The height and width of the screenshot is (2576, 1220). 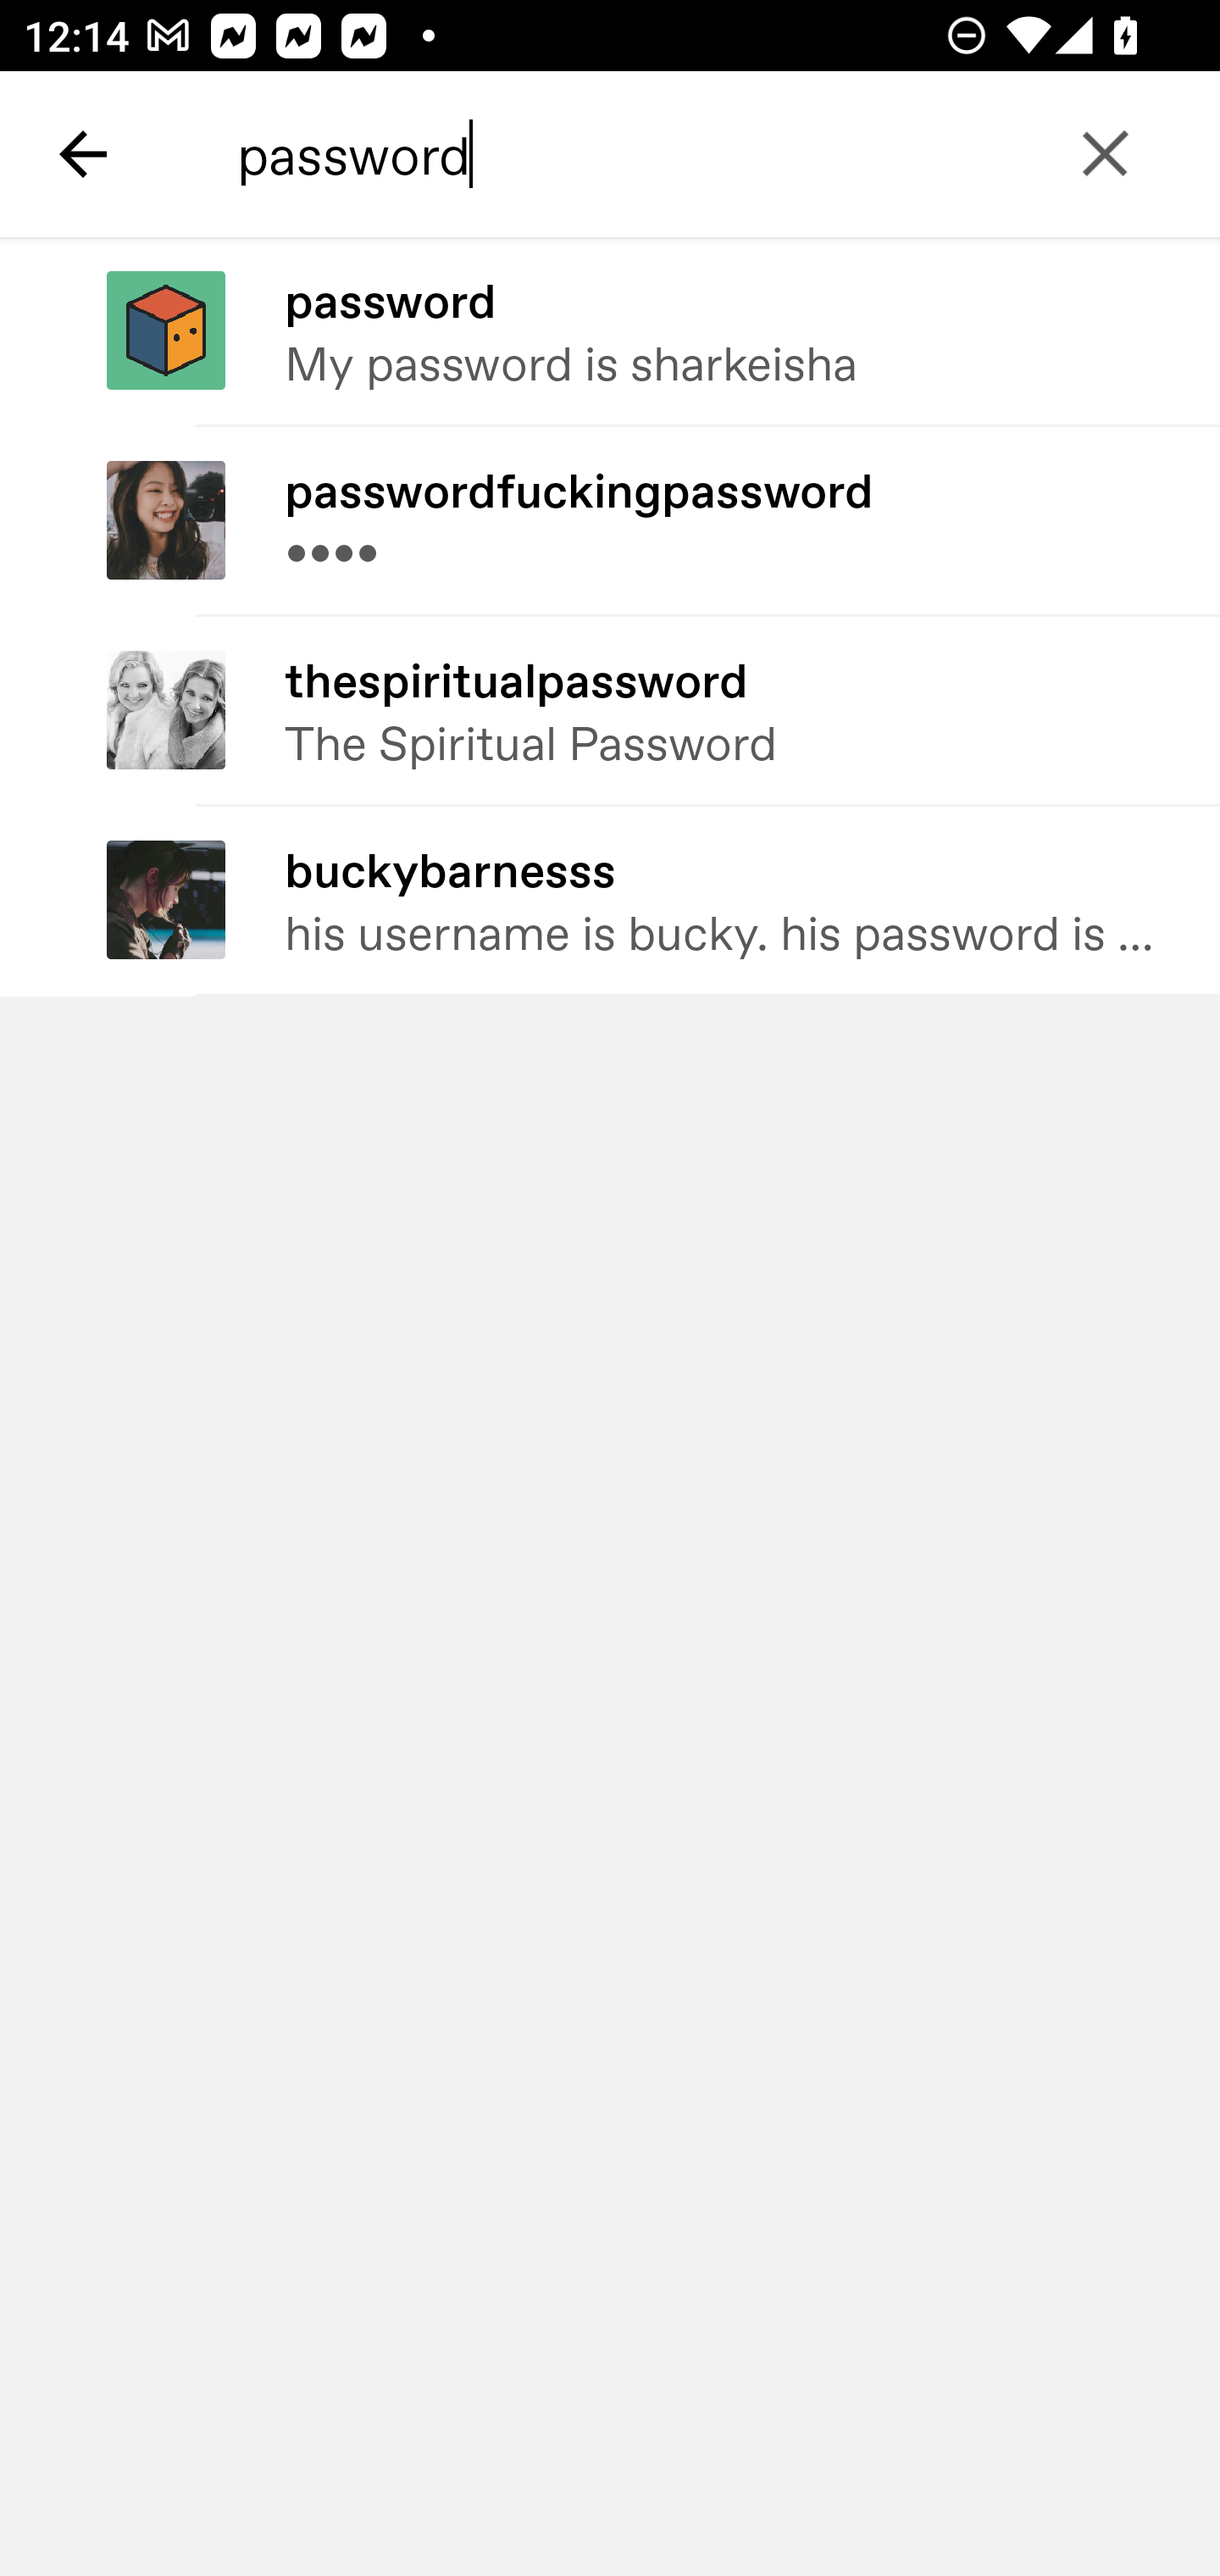 What do you see at coordinates (610, 332) in the screenshot?
I see `password My password is sharkeisha` at bounding box center [610, 332].